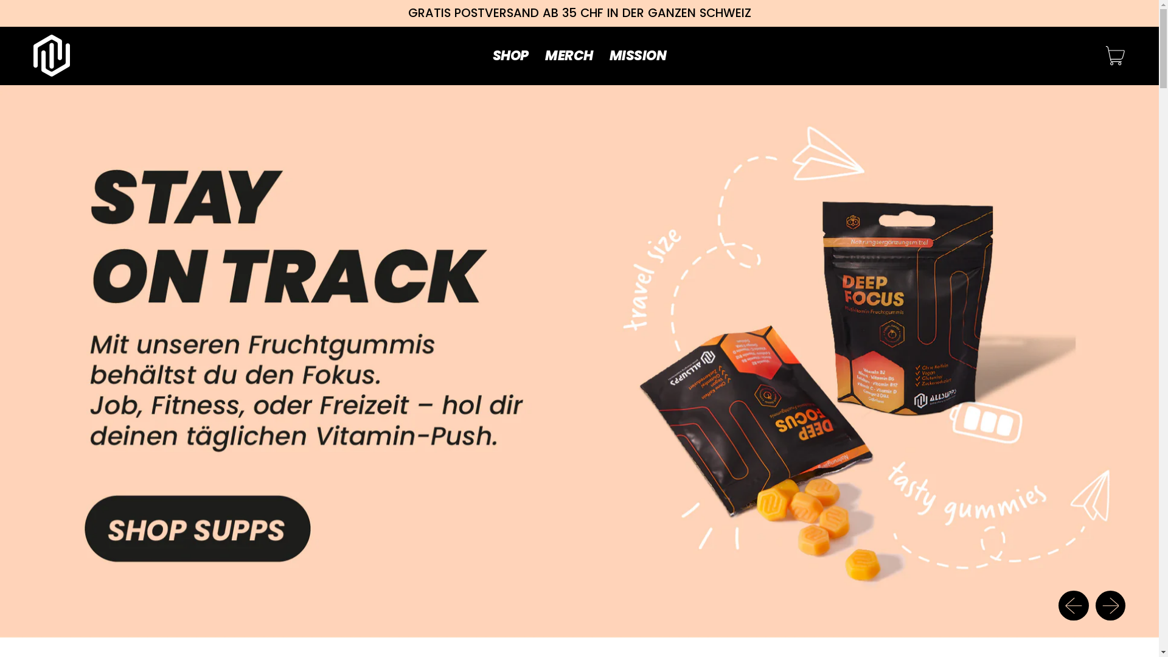 The width and height of the screenshot is (1168, 657). What do you see at coordinates (1074, 606) in the screenshot?
I see `Vorheriges Bild` at bounding box center [1074, 606].